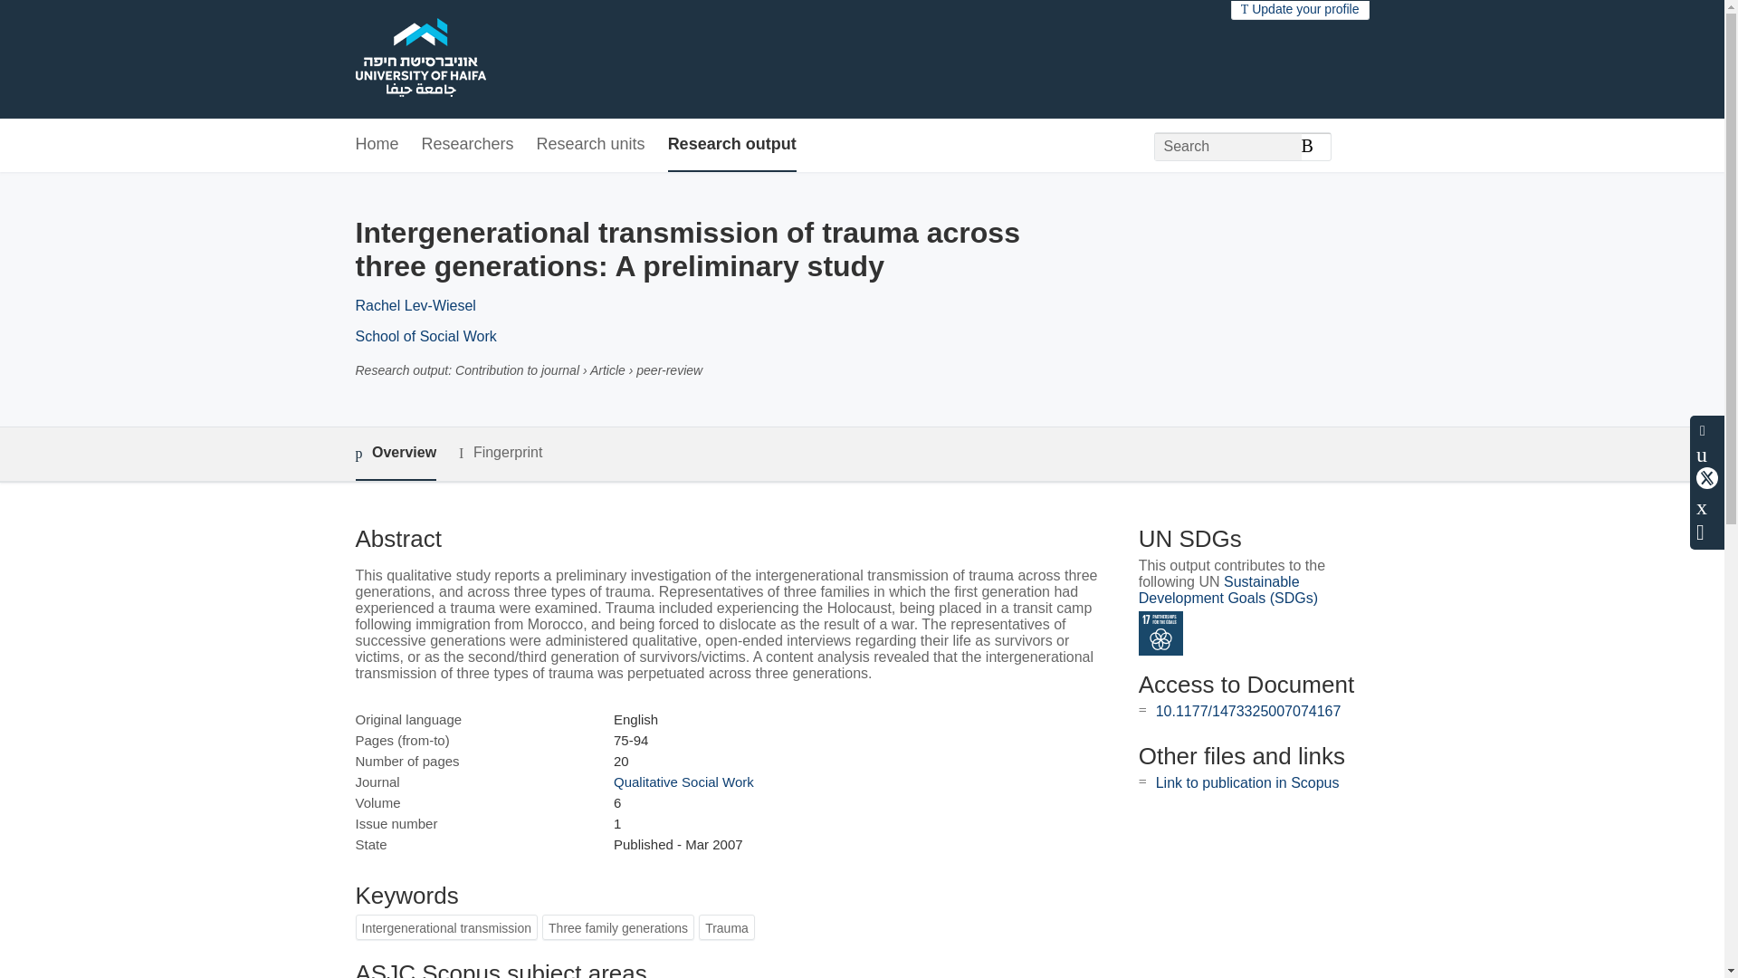 This screenshot has width=1738, height=978. Describe the element at coordinates (419, 60) in the screenshot. I see `University of Haifa Home` at that location.